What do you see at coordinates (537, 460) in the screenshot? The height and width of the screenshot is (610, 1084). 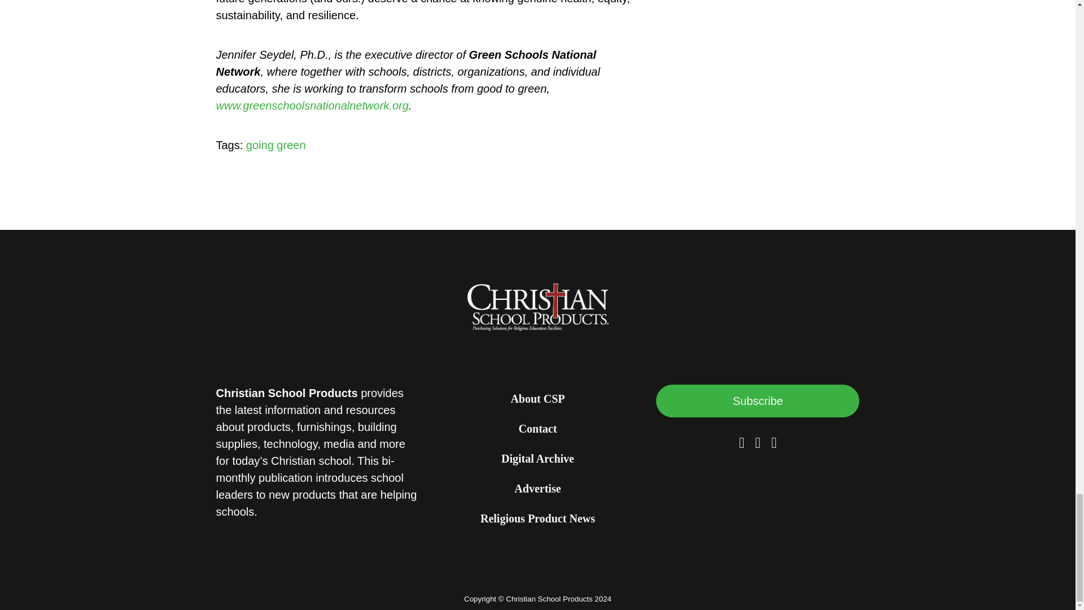 I see `Digital Archive` at bounding box center [537, 460].